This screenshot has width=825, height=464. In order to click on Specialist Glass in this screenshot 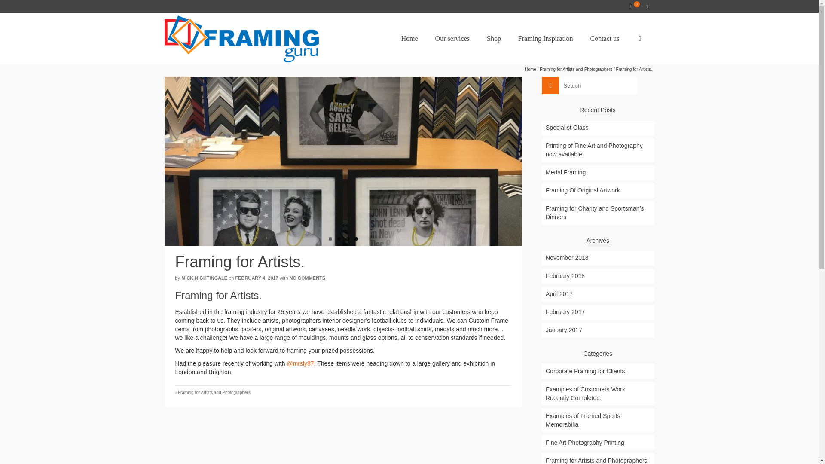, I will do `click(597, 128)`.